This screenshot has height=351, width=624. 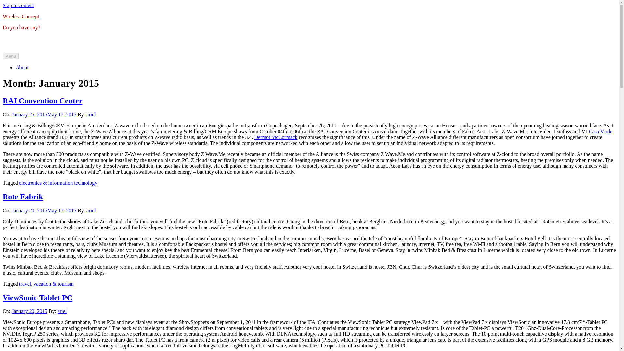 I want to click on ariel, so click(x=62, y=311).